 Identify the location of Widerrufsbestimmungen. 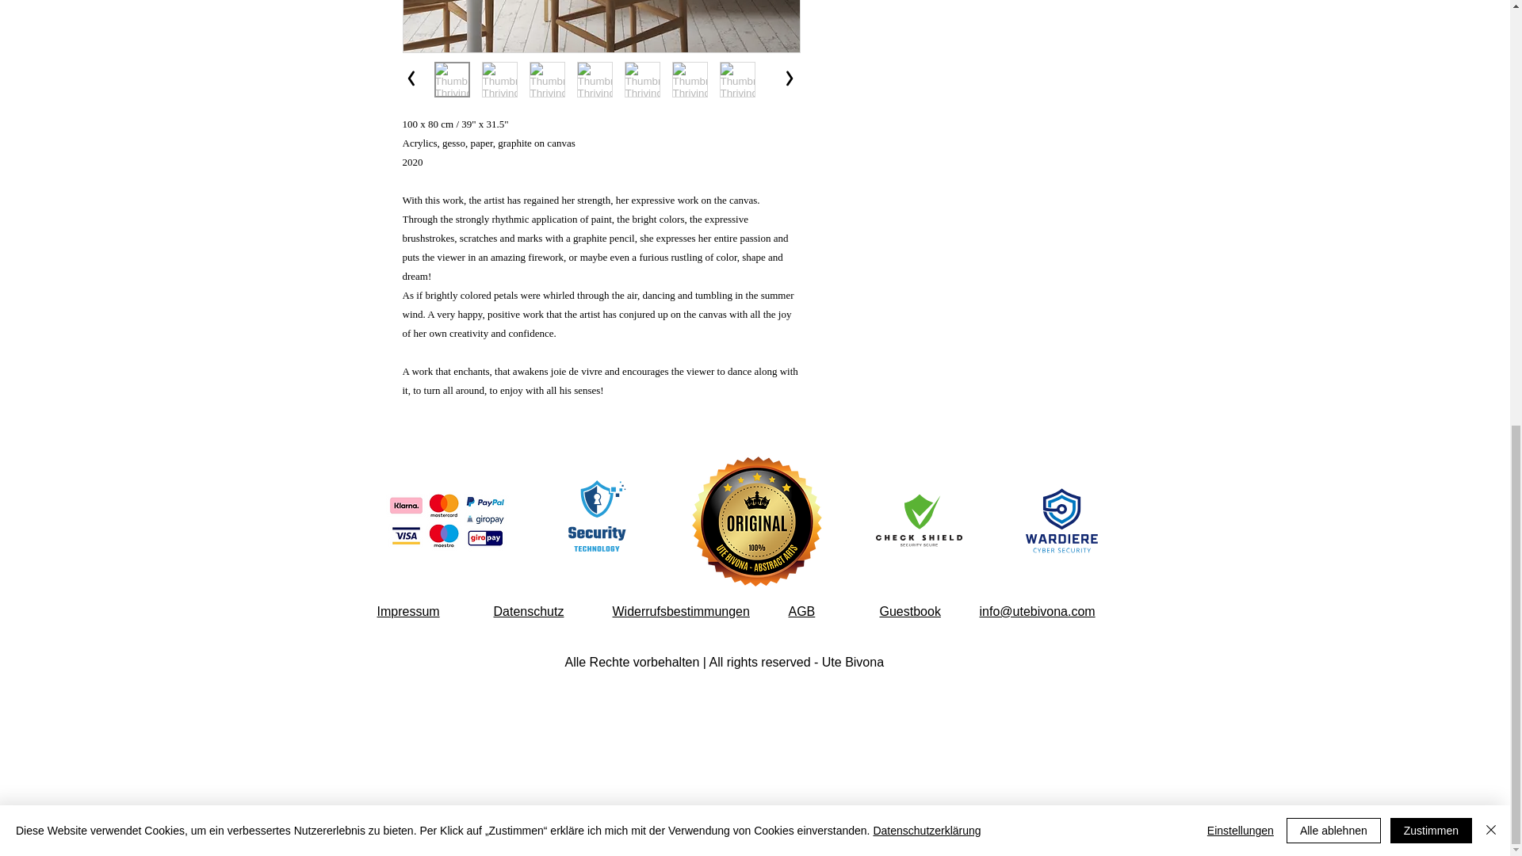
(680, 610).